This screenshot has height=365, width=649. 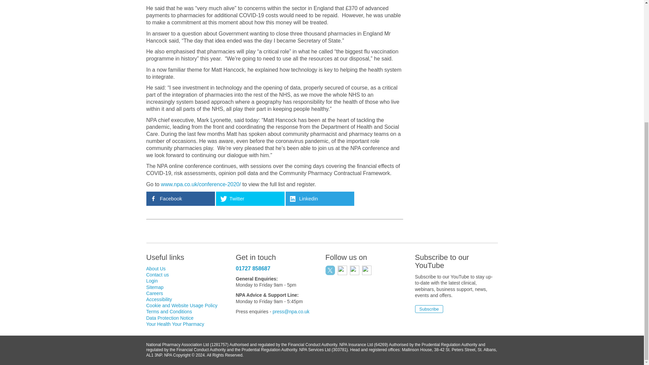 What do you see at coordinates (159, 299) in the screenshot?
I see `Accessibility` at bounding box center [159, 299].